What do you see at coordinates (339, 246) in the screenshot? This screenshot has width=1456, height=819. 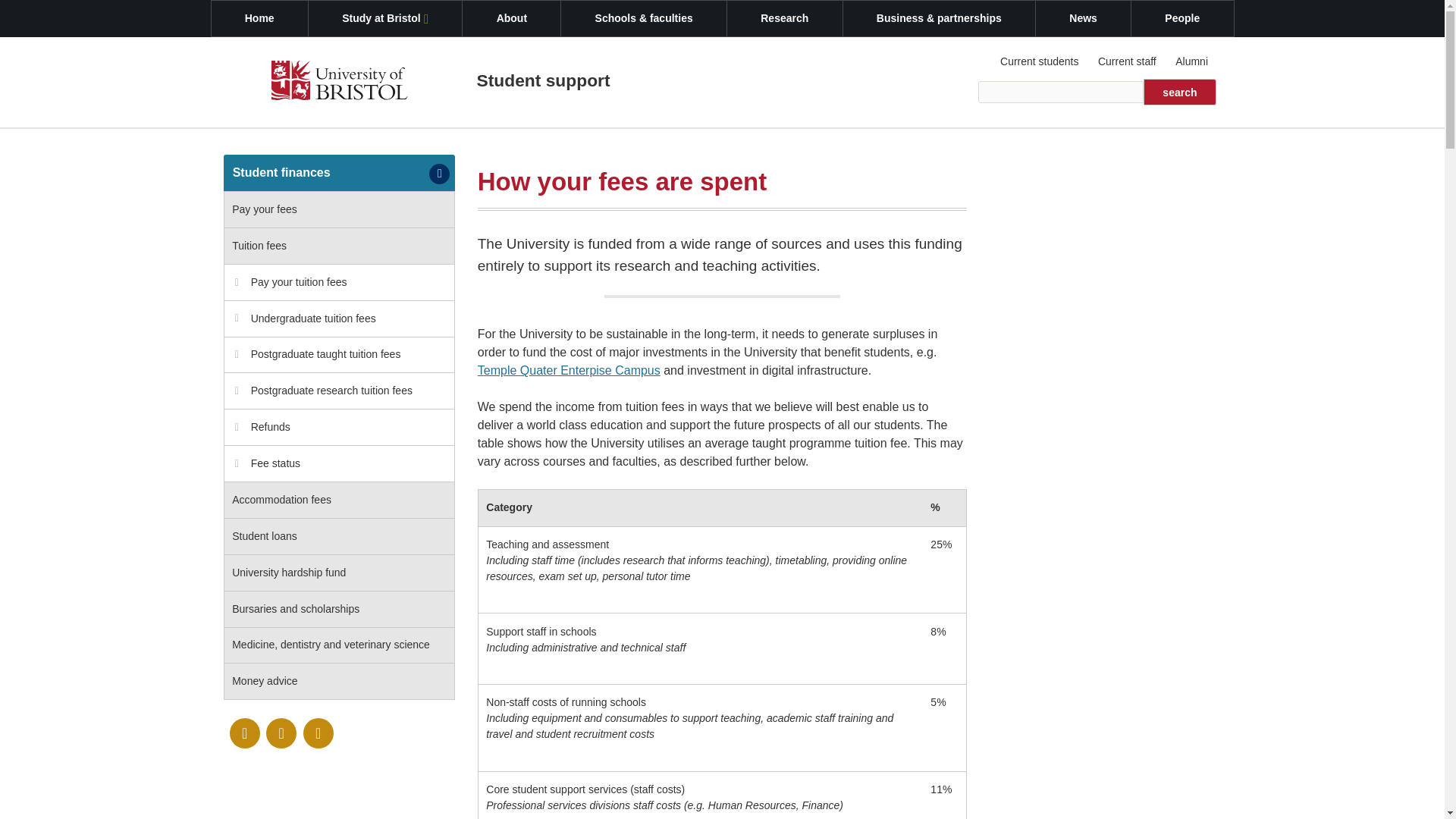 I see `Tuition fees` at bounding box center [339, 246].